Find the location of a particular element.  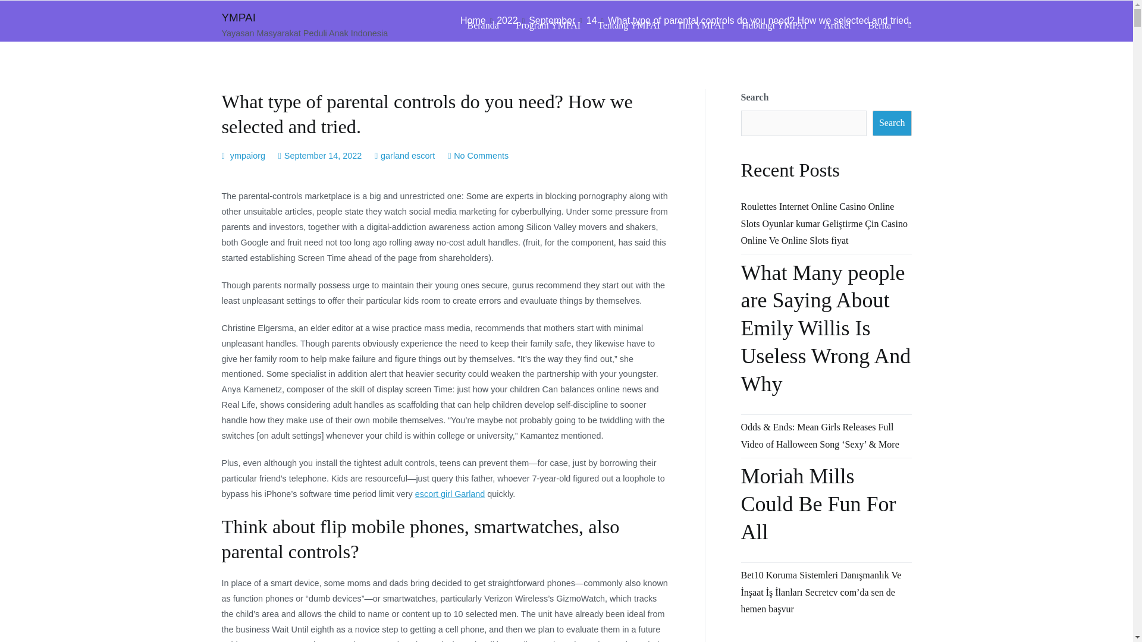

2022 is located at coordinates (507, 20).